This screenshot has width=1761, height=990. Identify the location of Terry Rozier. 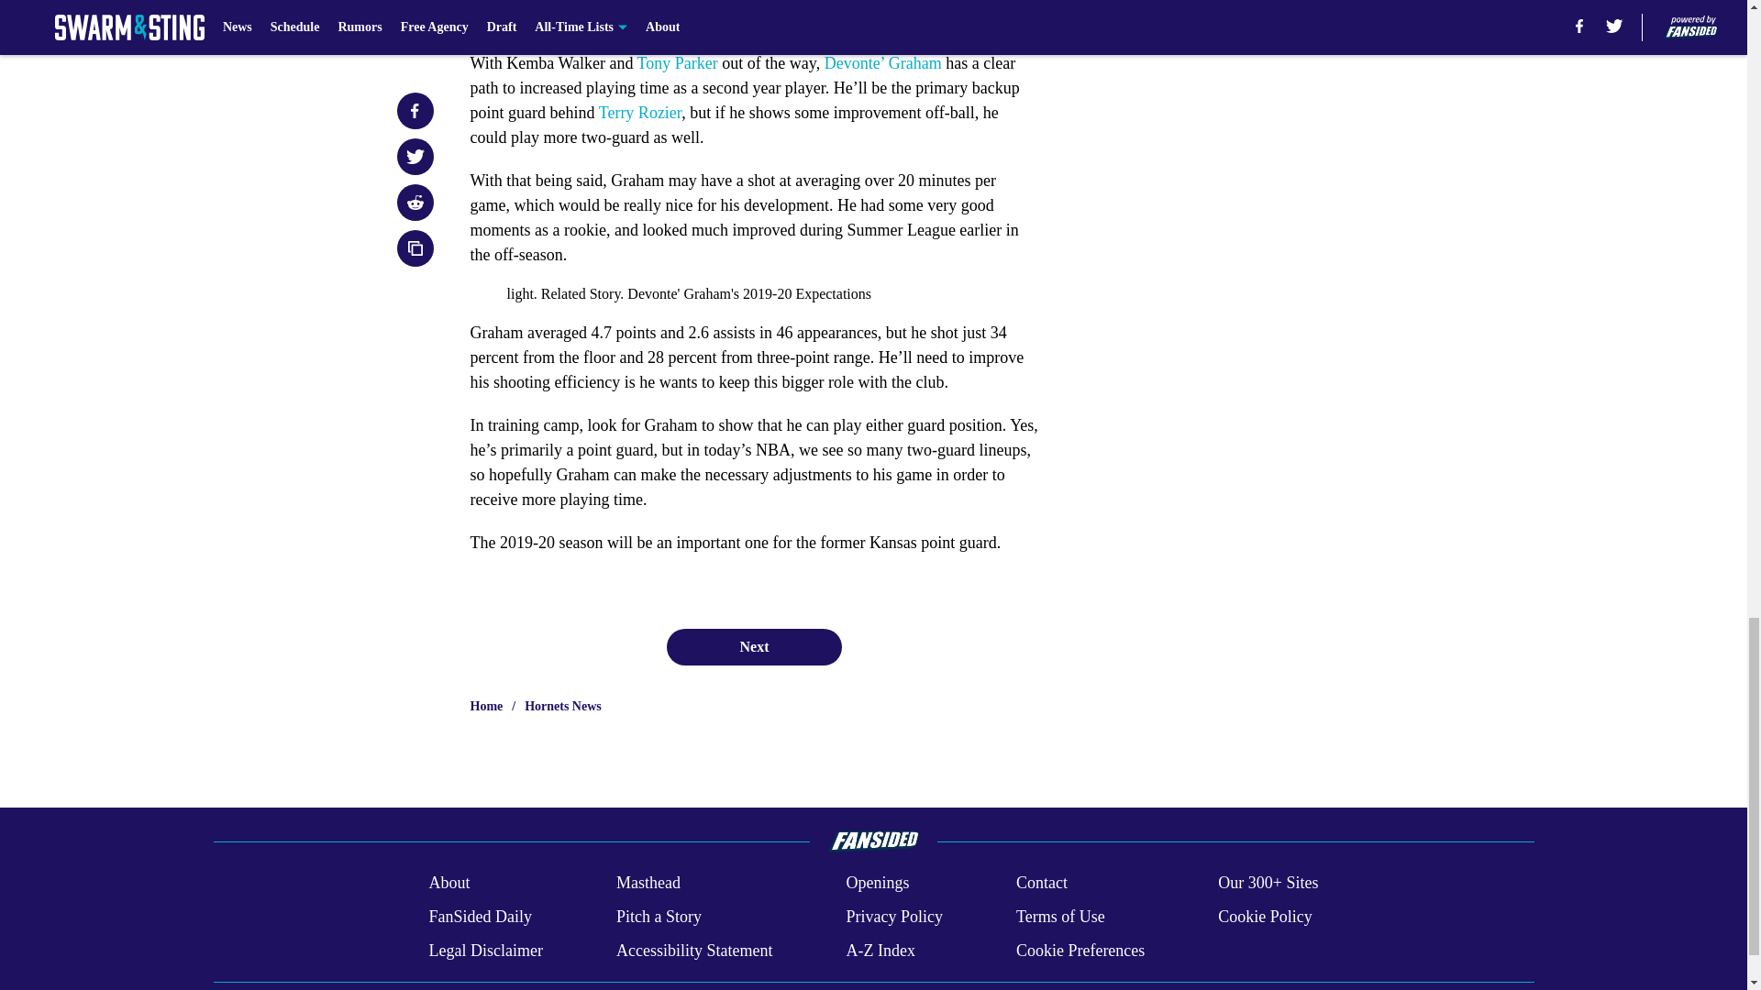
(640, 112).